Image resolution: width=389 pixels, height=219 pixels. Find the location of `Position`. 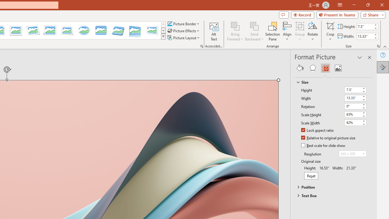

Position is located at coordinates (331, 187).